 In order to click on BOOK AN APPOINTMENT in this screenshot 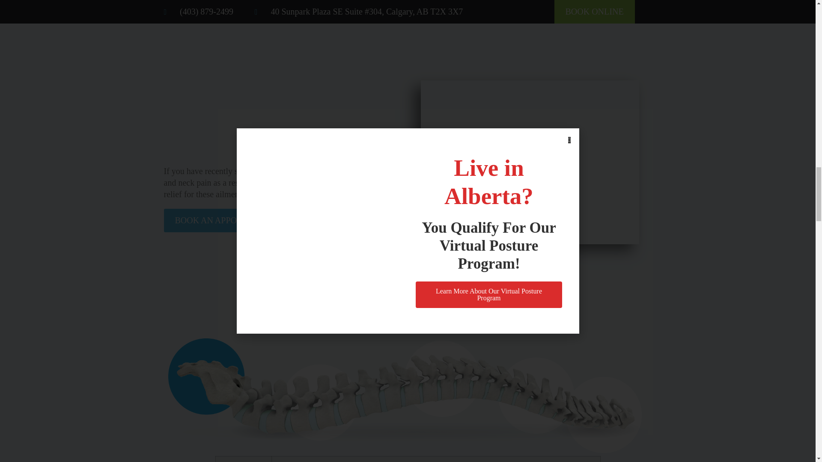, I will do `click(225, 221)`.